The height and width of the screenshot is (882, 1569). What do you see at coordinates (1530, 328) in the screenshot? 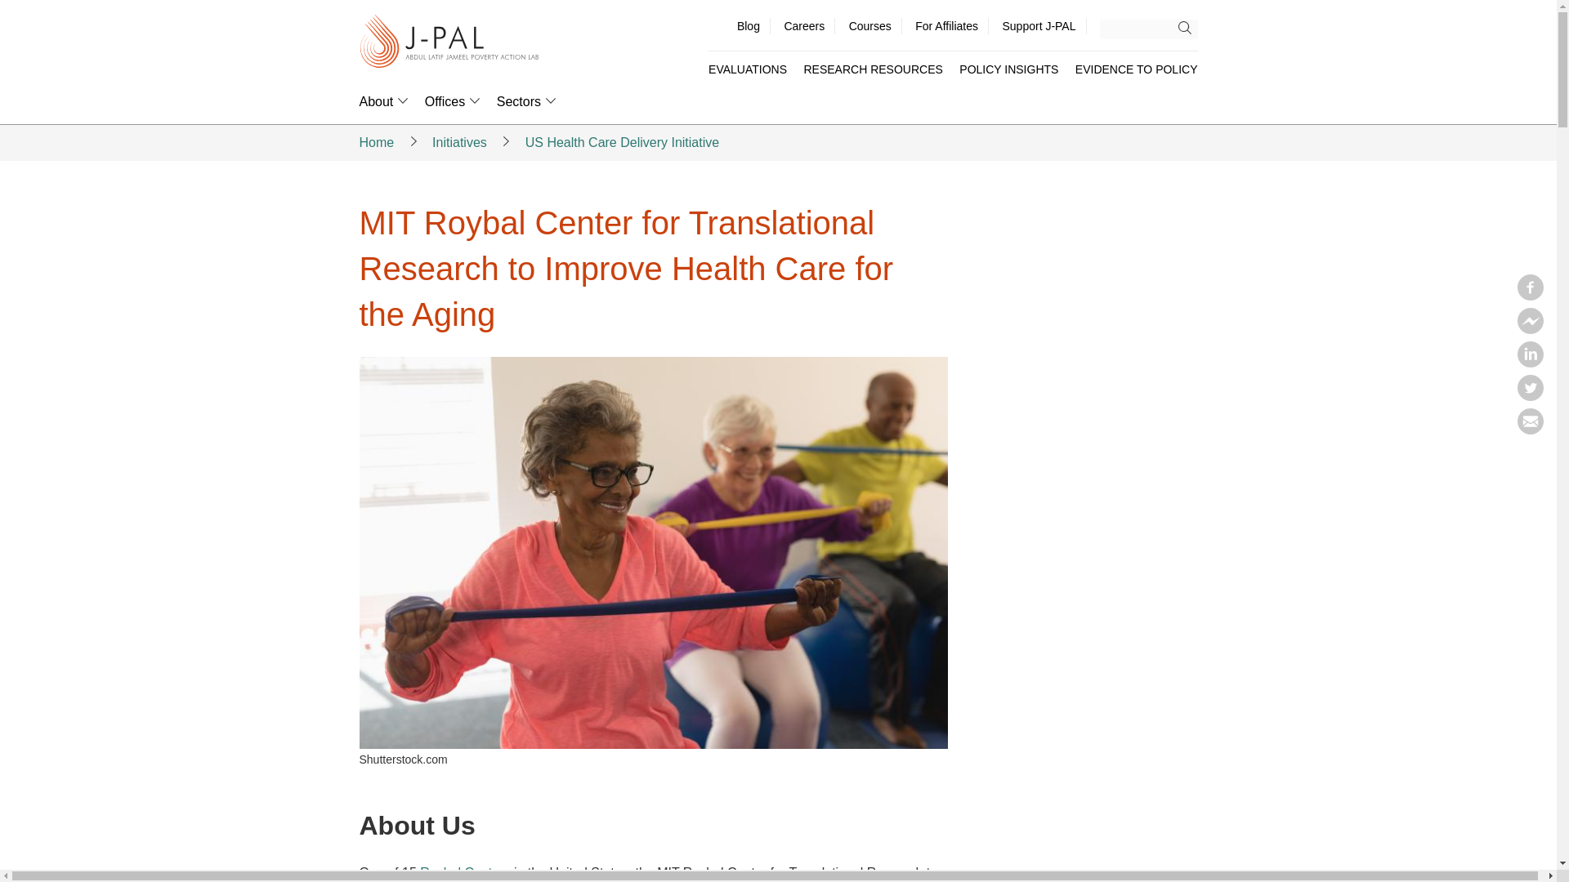
I see `Facebook messenger` at bounding box center [1530, 328].